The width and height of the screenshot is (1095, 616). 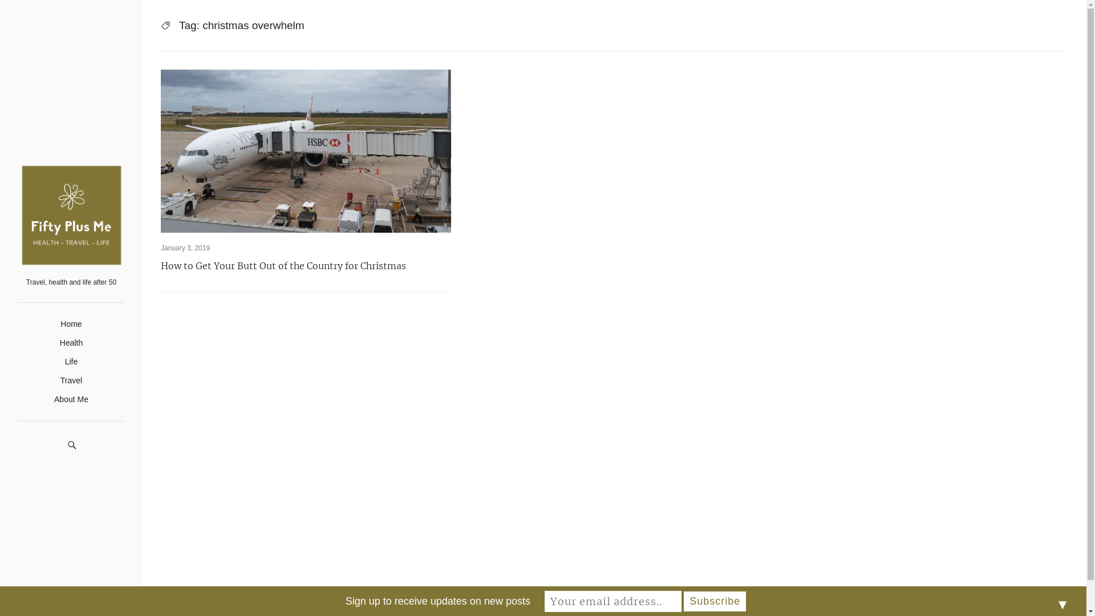 I want to click on Life, so click(x=72, y=362).